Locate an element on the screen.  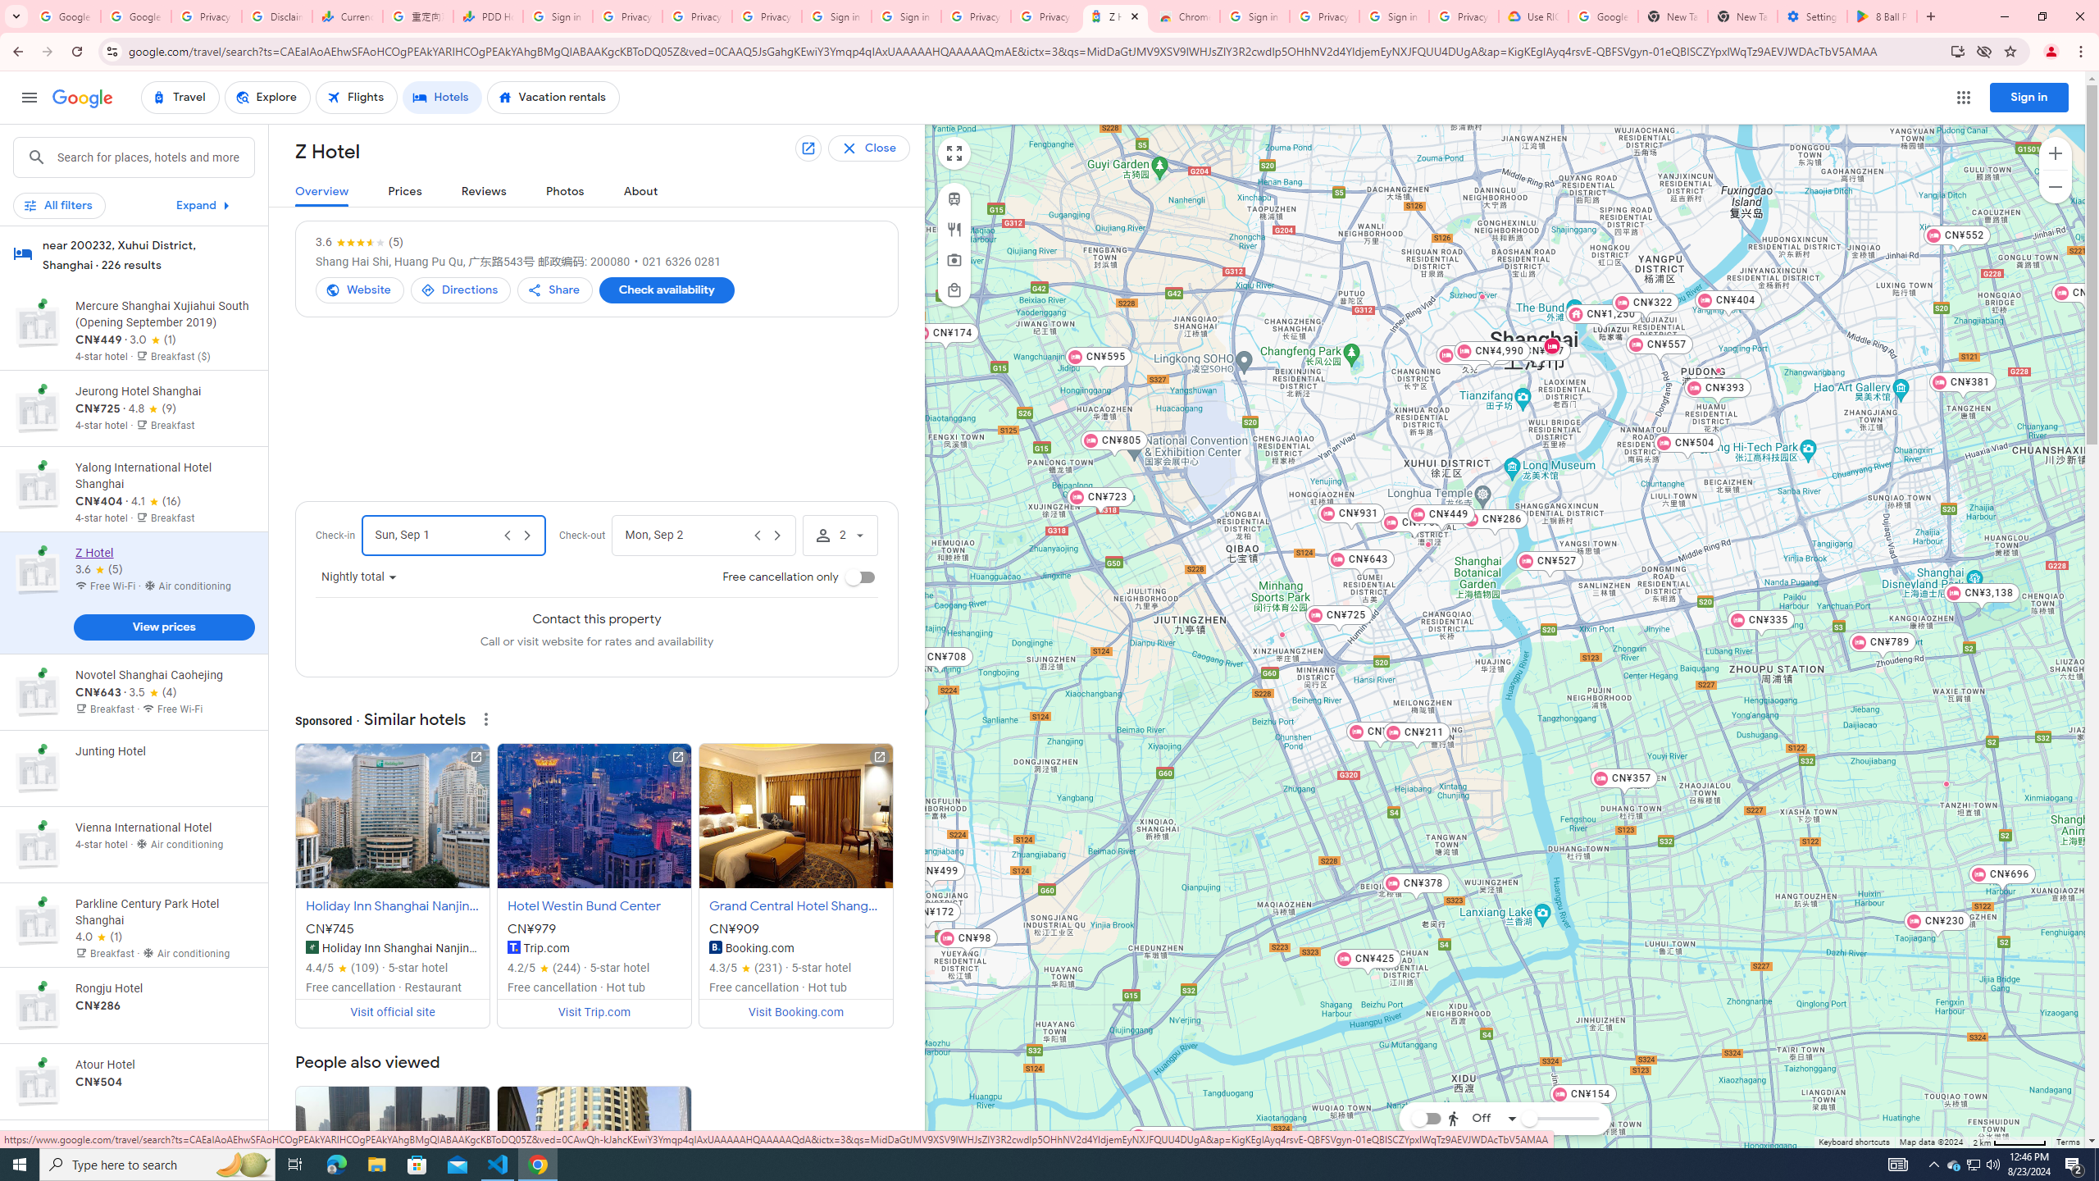
PDD Holdings Inc - ADR (PDD) Price & News - Google Finance is located at coordinates (487, 16).